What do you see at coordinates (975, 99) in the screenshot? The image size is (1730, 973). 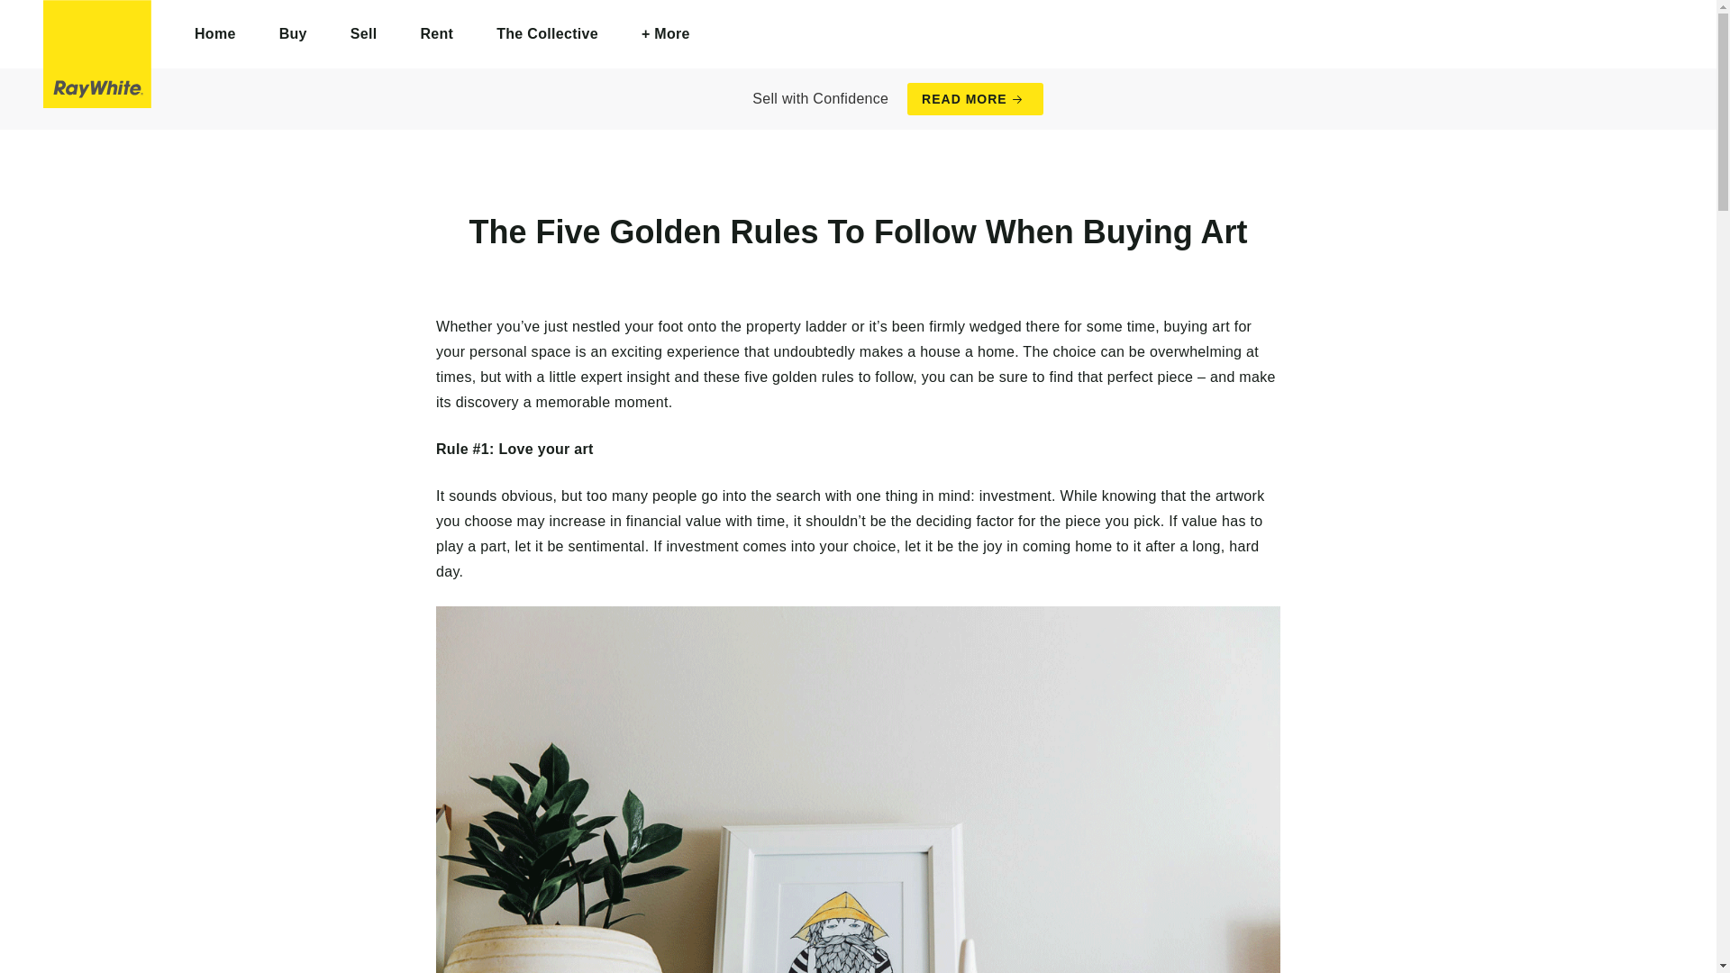 I see `READ MORE` at bounding box center [975, 99].